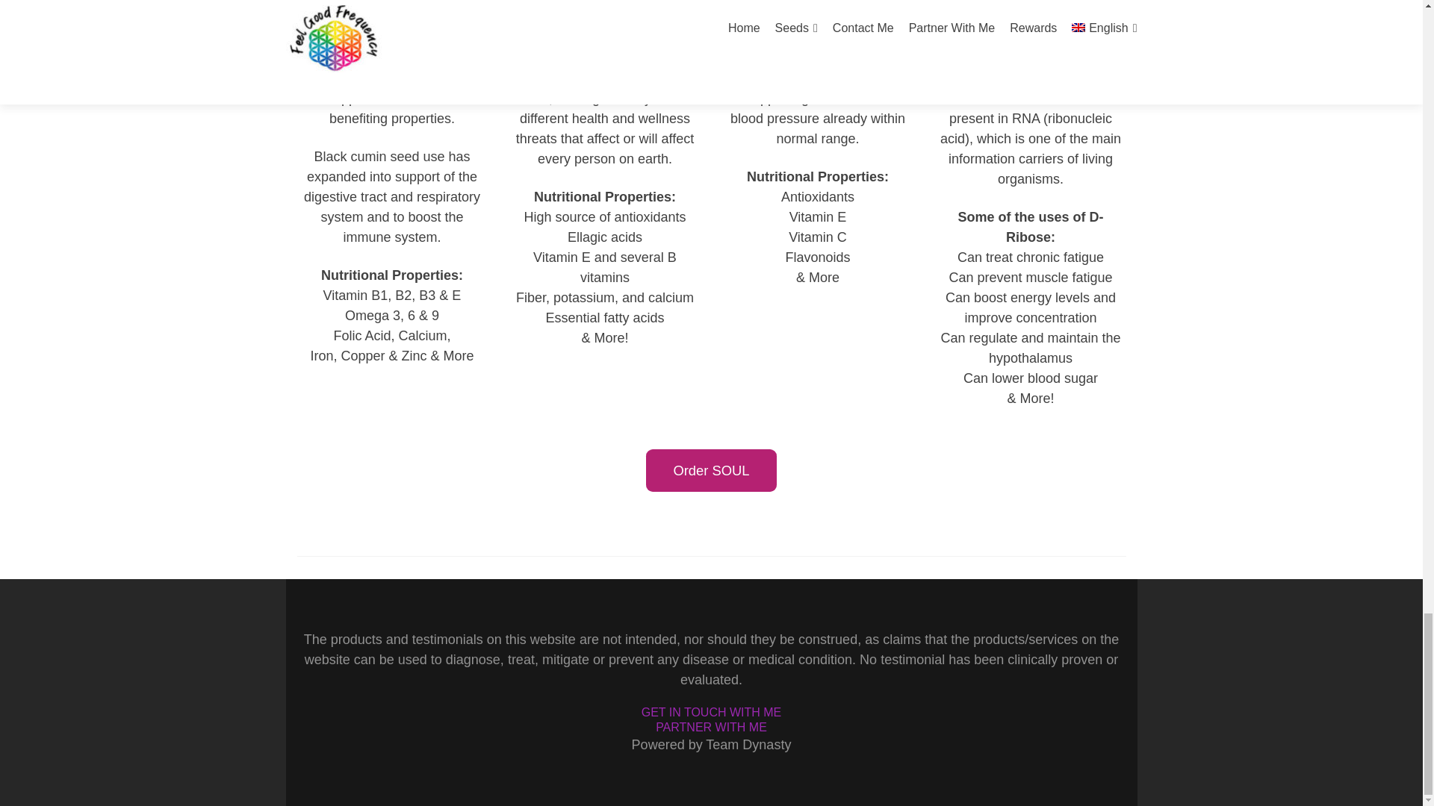 This screenshot has width=1434, height=806. Describe the element at coordinates (711, 712) in the screenshot. I see `GET IN TOUCH WITH ME` at that location.